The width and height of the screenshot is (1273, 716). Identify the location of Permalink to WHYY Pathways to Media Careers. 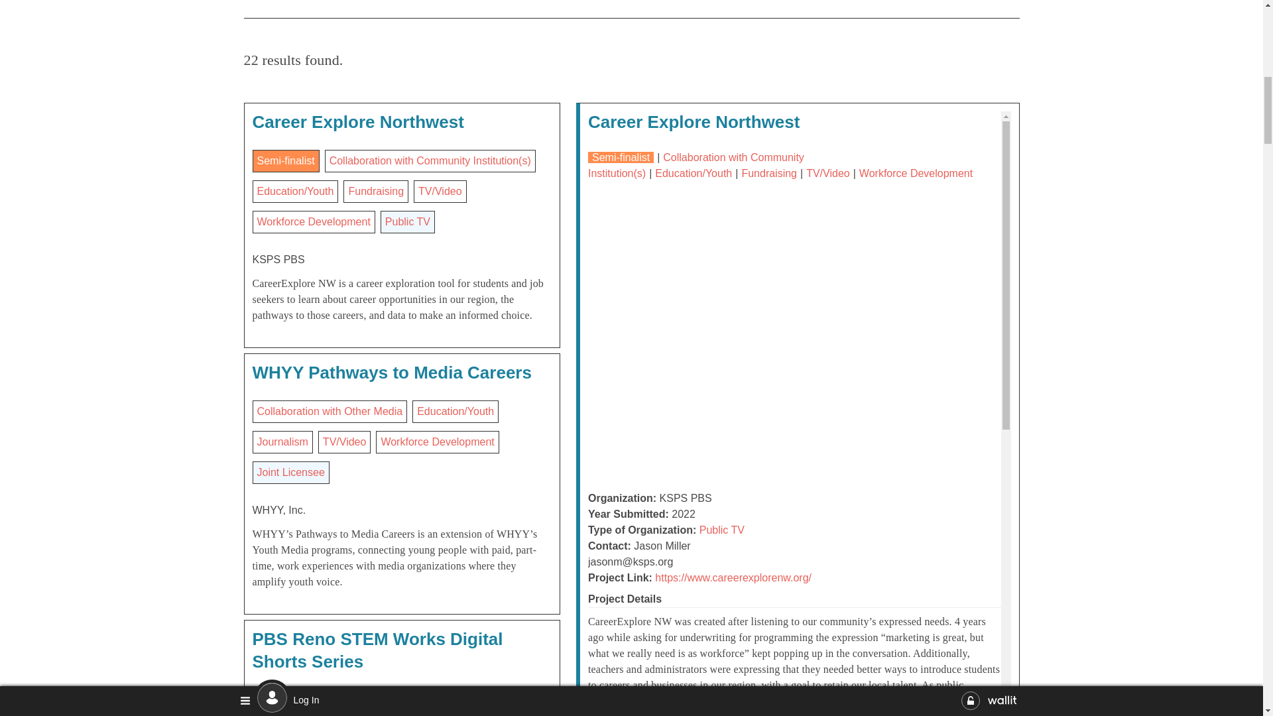
(391, 372).